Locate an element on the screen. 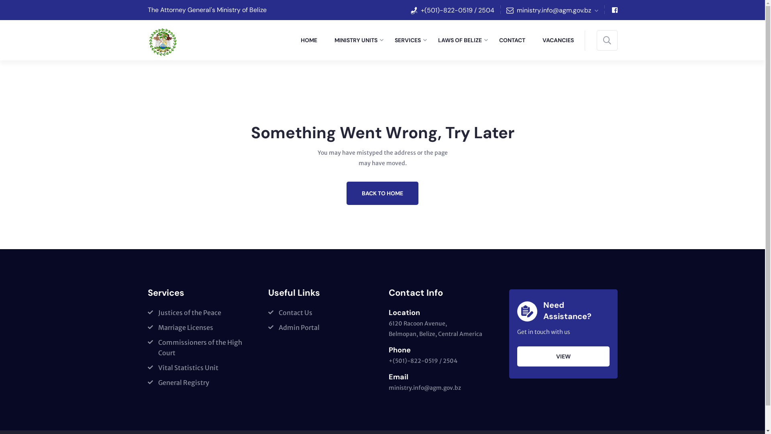  SERVICES is located at coordinates (410, 40).